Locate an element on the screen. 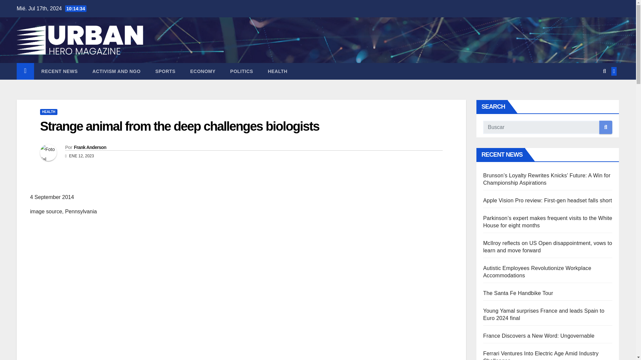  Frank Anderson is located at coordinates (90, 147).